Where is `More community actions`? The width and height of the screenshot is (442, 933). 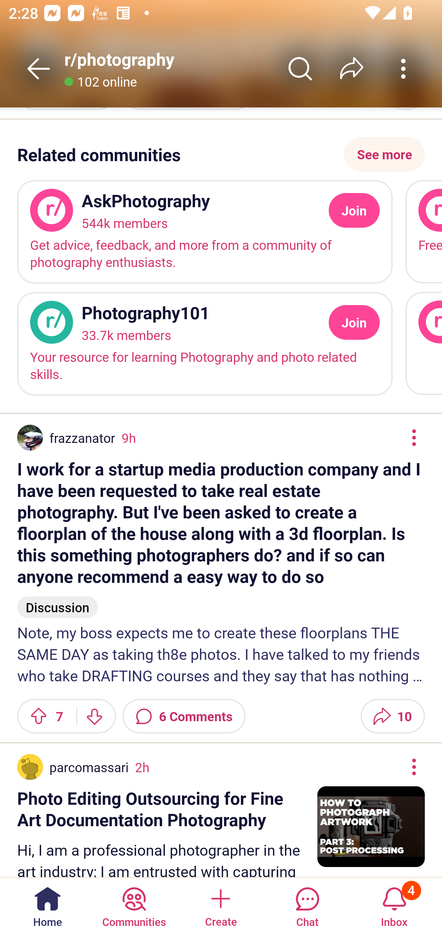
More community actions is located at coordinates (403, 68).